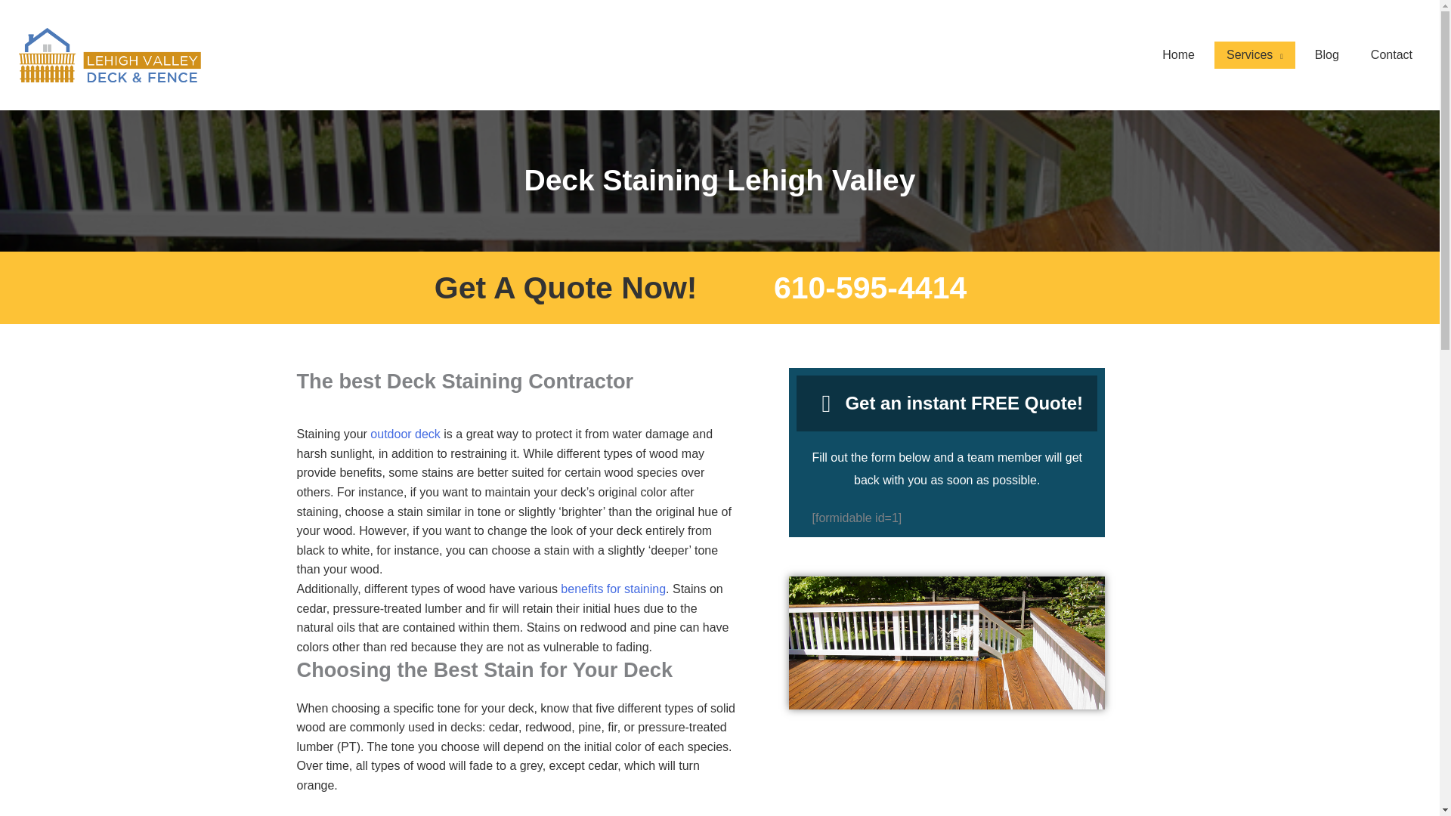 This screenshot has height=816, width=1451. I want to click on outdoor deck, so click(405, 434).